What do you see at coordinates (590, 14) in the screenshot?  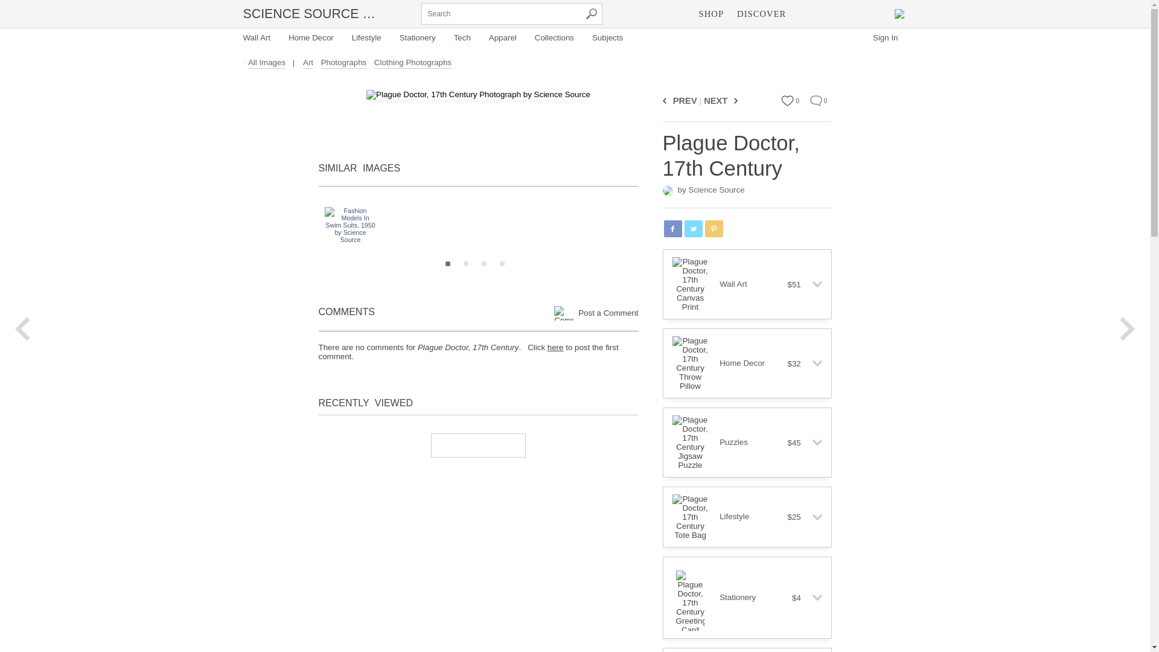 I see `Search` at bounding box center [590, 14].